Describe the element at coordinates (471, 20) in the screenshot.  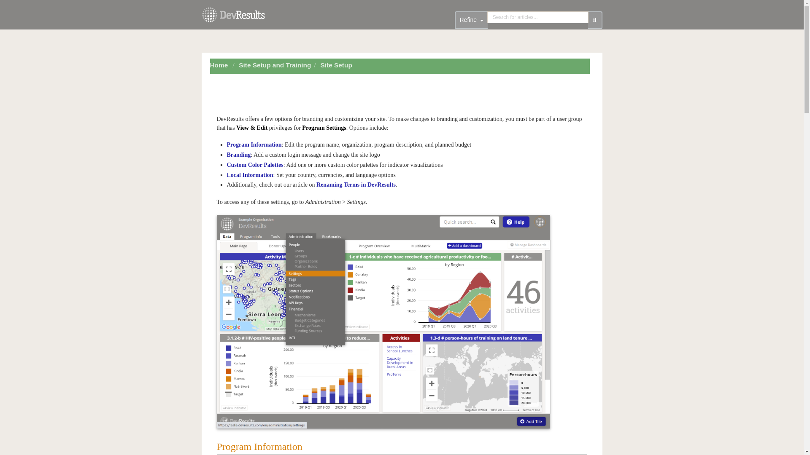
I see `Refine search` at that location.